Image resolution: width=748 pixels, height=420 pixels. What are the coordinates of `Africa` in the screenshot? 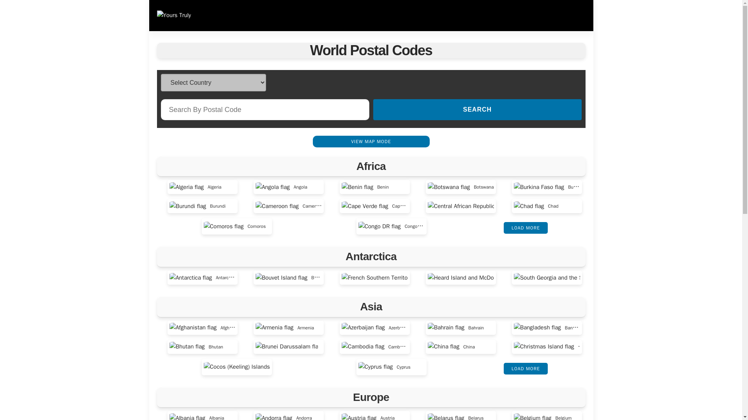 It's located at (371, 166).